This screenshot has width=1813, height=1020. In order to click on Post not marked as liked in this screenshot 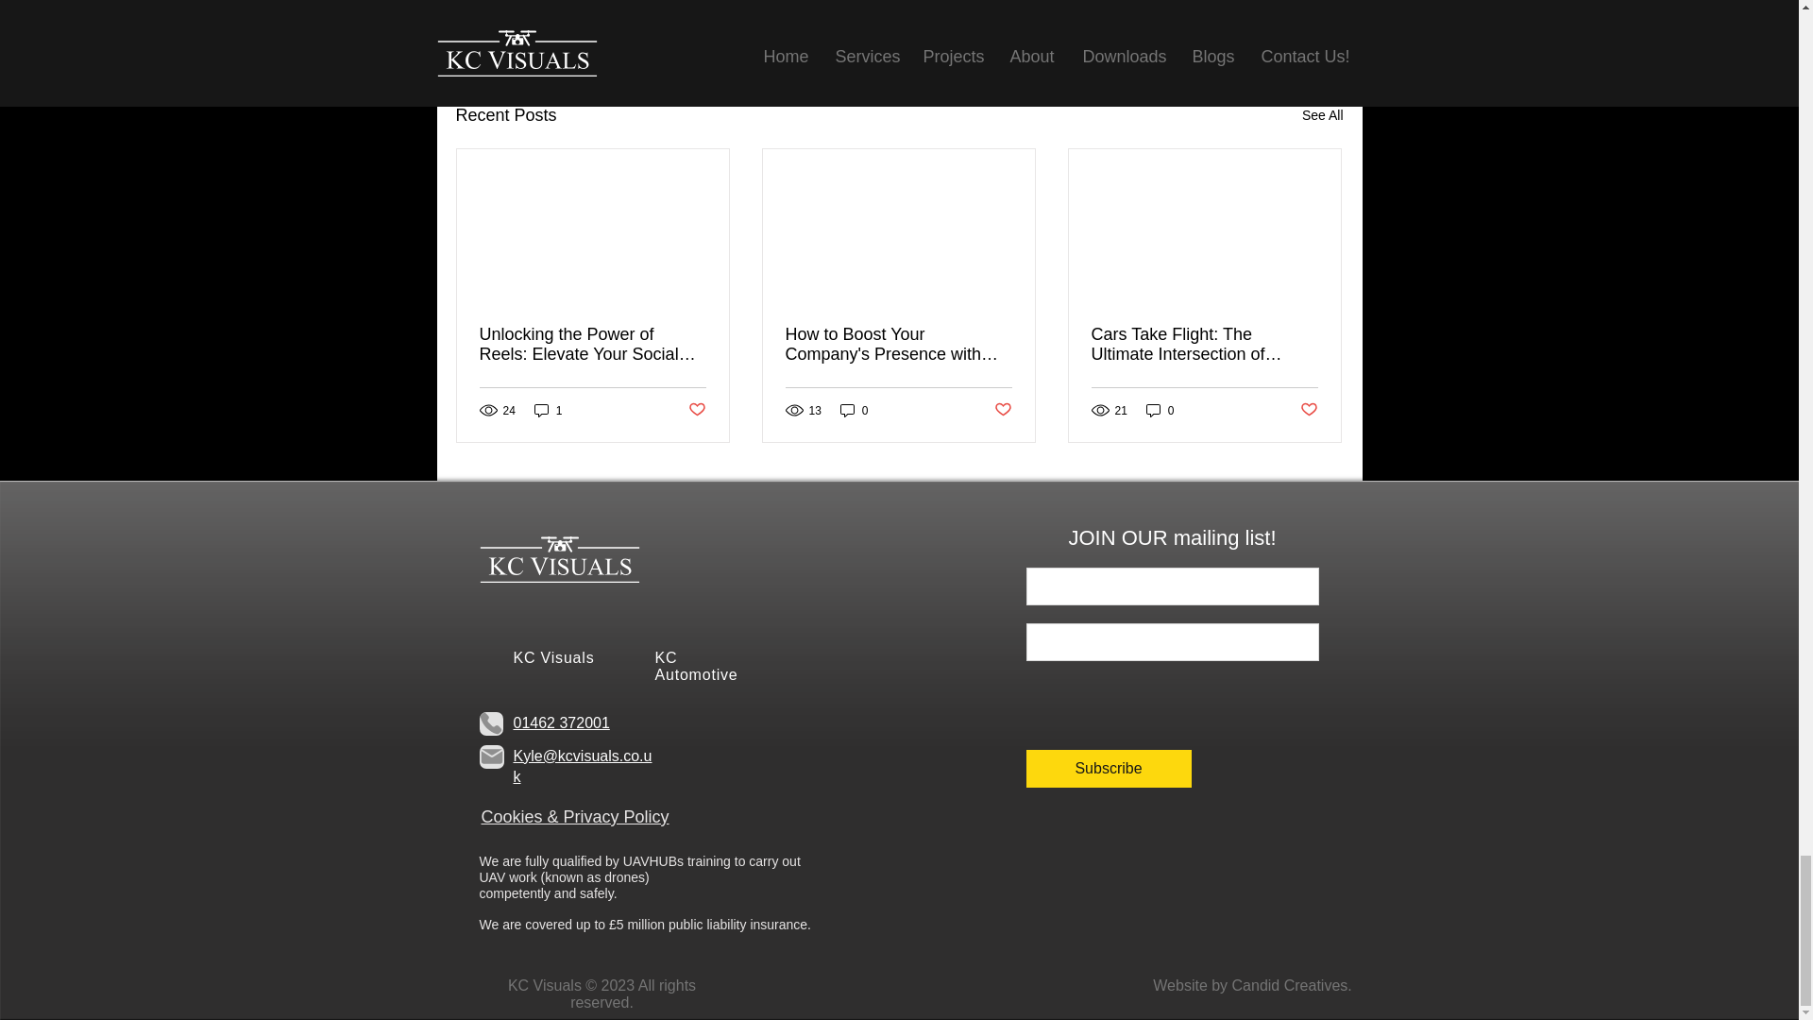, I will do `click(695, 410)`.